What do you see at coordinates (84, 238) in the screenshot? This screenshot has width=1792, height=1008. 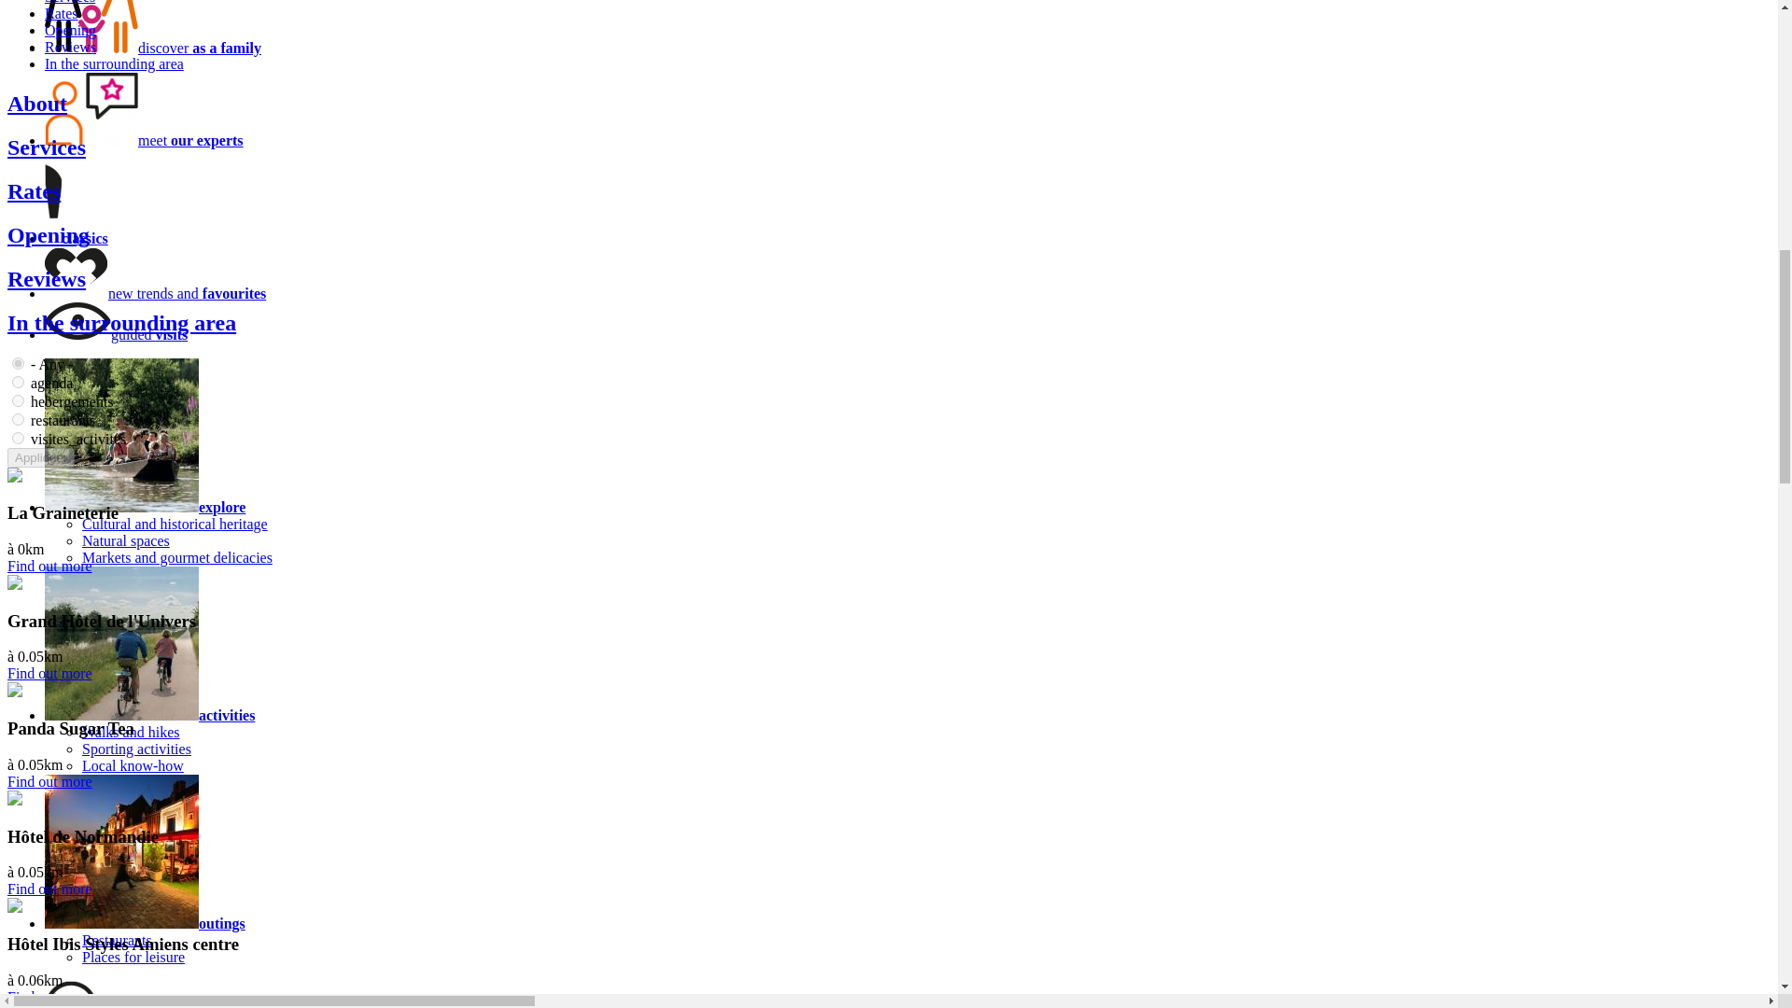 I see `classics` at bounding box center [84, 238].